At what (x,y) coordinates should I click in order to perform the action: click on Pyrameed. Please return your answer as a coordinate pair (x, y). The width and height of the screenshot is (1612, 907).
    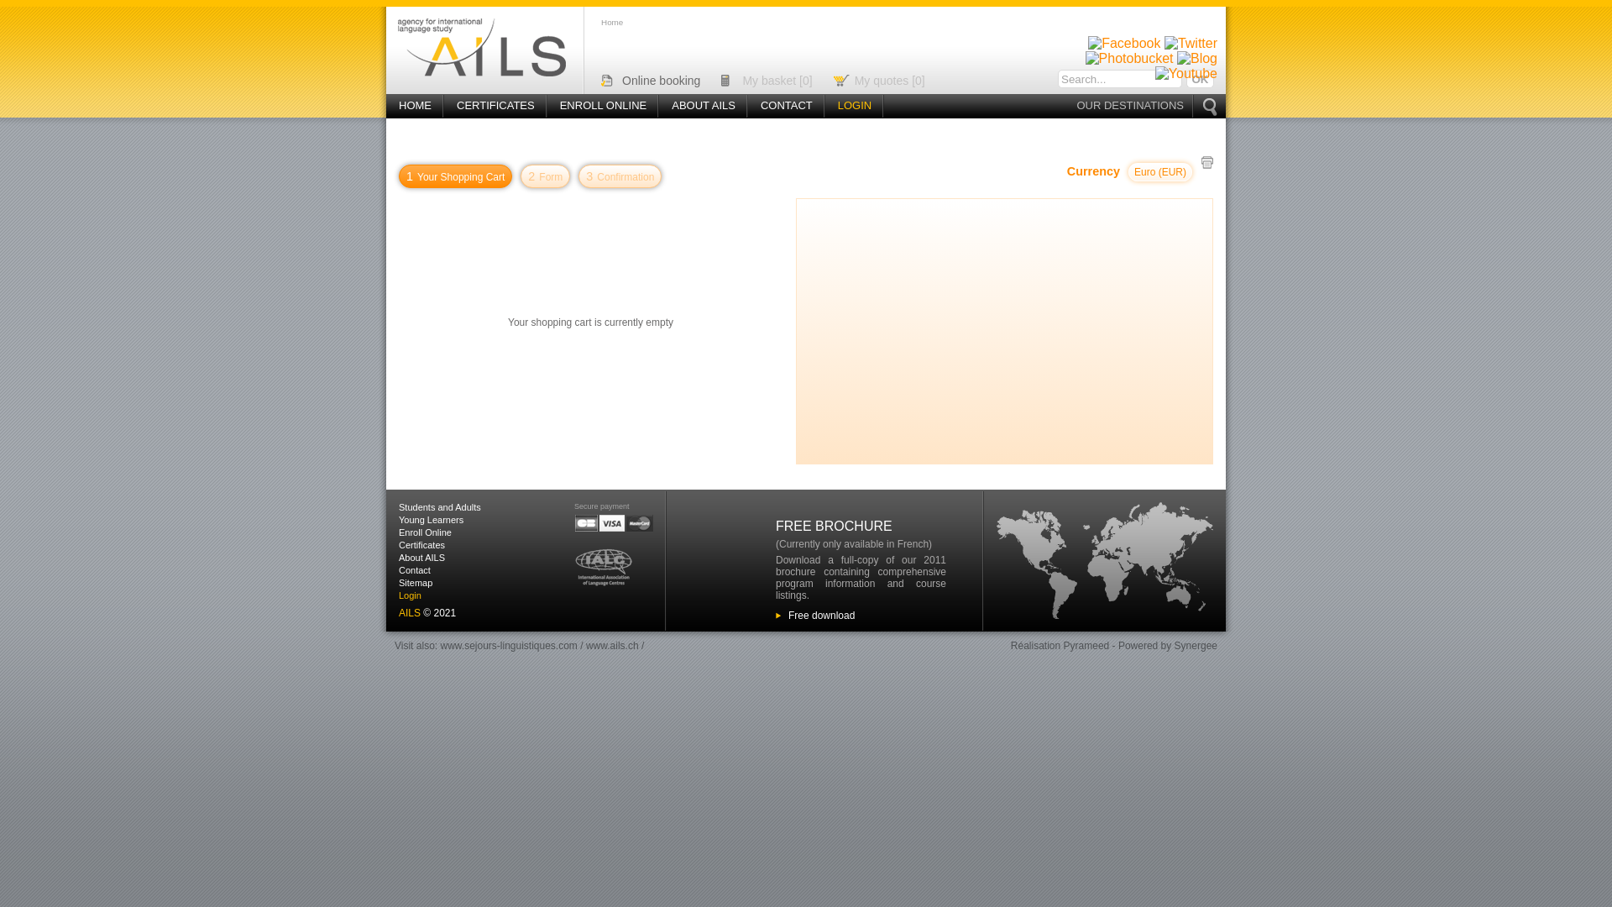
    Looking at the image, I should click on (1086, 646).